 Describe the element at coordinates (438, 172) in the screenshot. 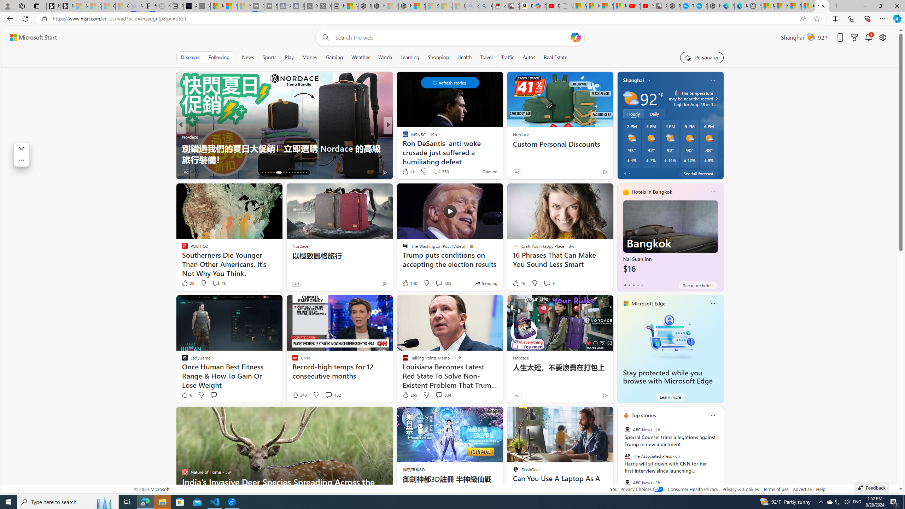

I see `View comments 55 Comment` at that location.